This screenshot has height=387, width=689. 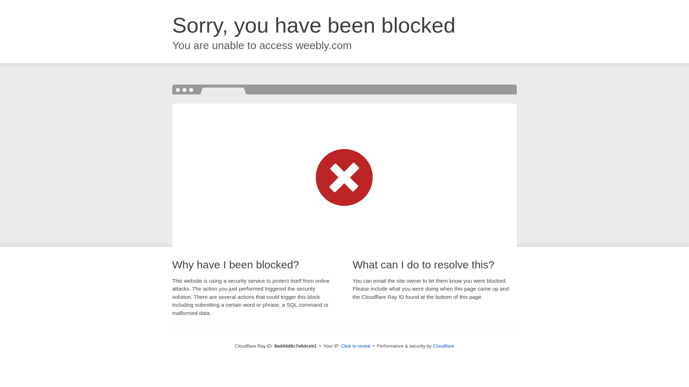 What do you see at coordinates (443, 346) in the screenshot?
I see `Cloudflare` at bounding box center [443, 346].